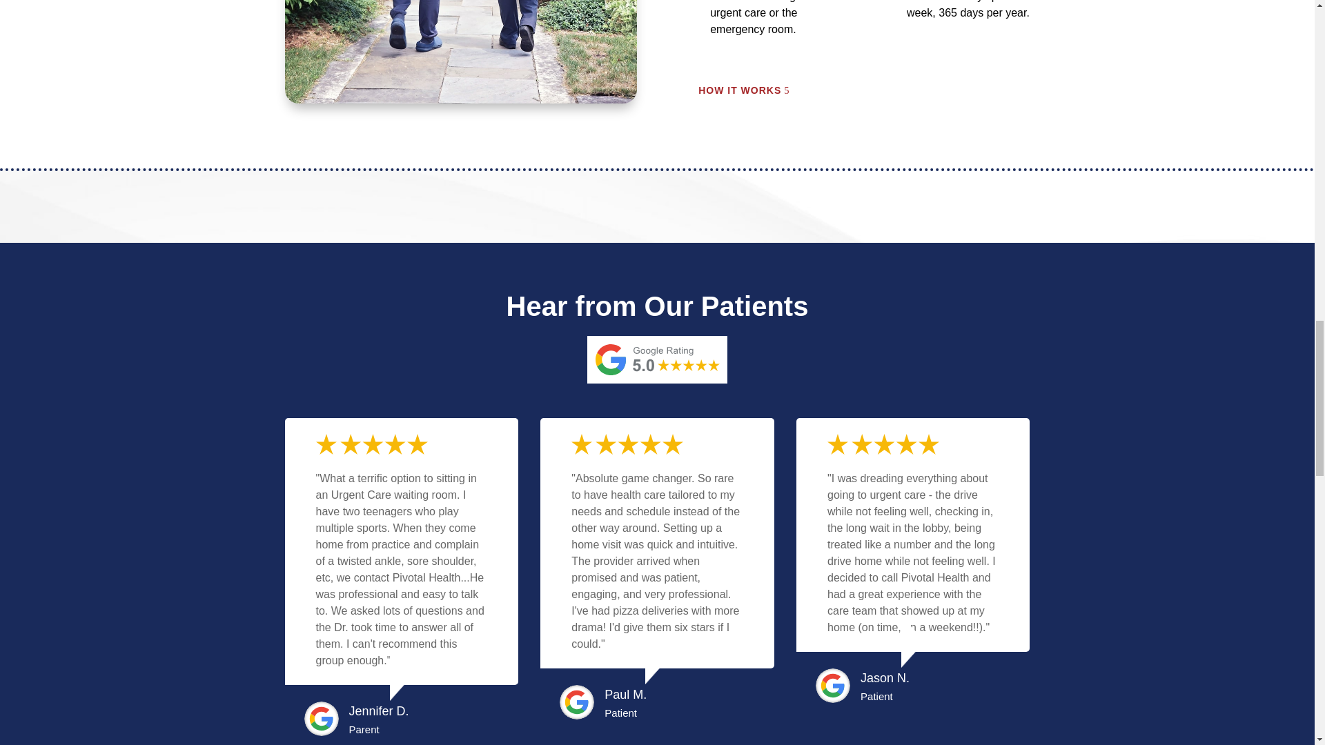 The width and height of the screenshot is (1325, 745). What do you see at coordinates (460, 52) in the screenshot?
I see `urgent-care-services-min` at bounding box center [460, 52].